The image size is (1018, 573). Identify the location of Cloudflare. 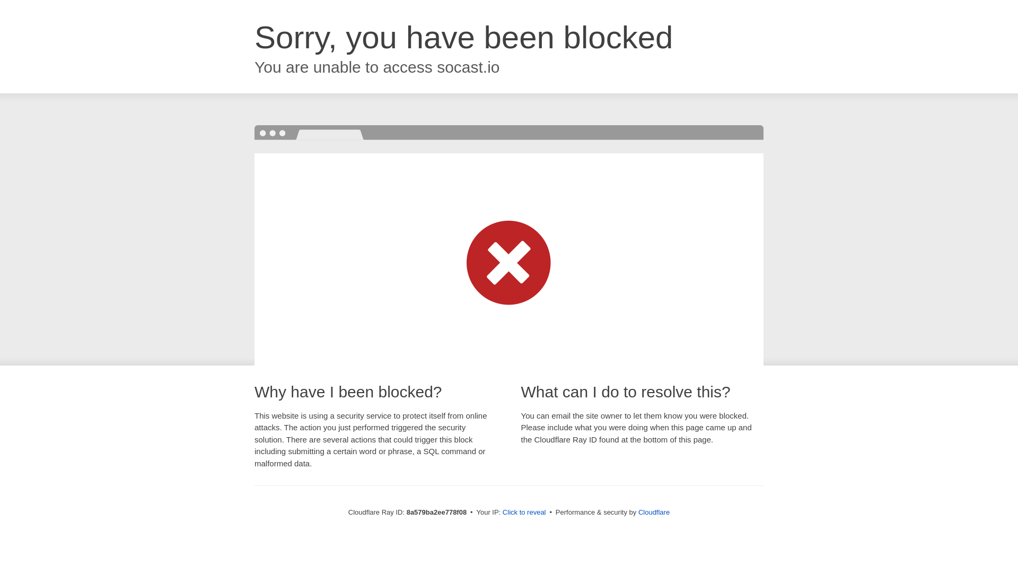
(654, 512).